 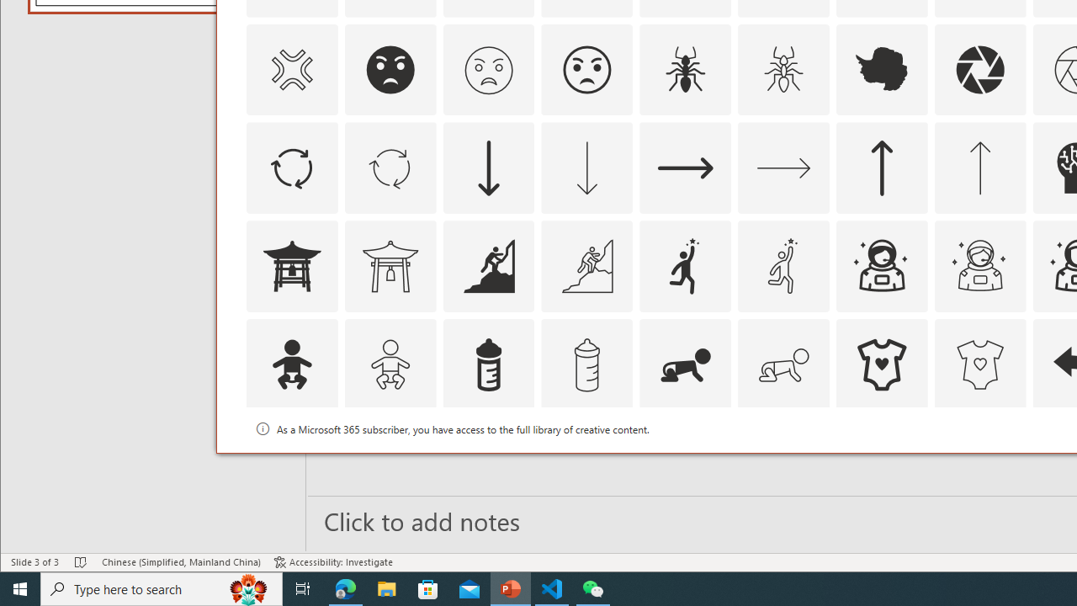 I want to click on AutomationID: Icons_BabyOnesie_M, so click(x=979, y=365).